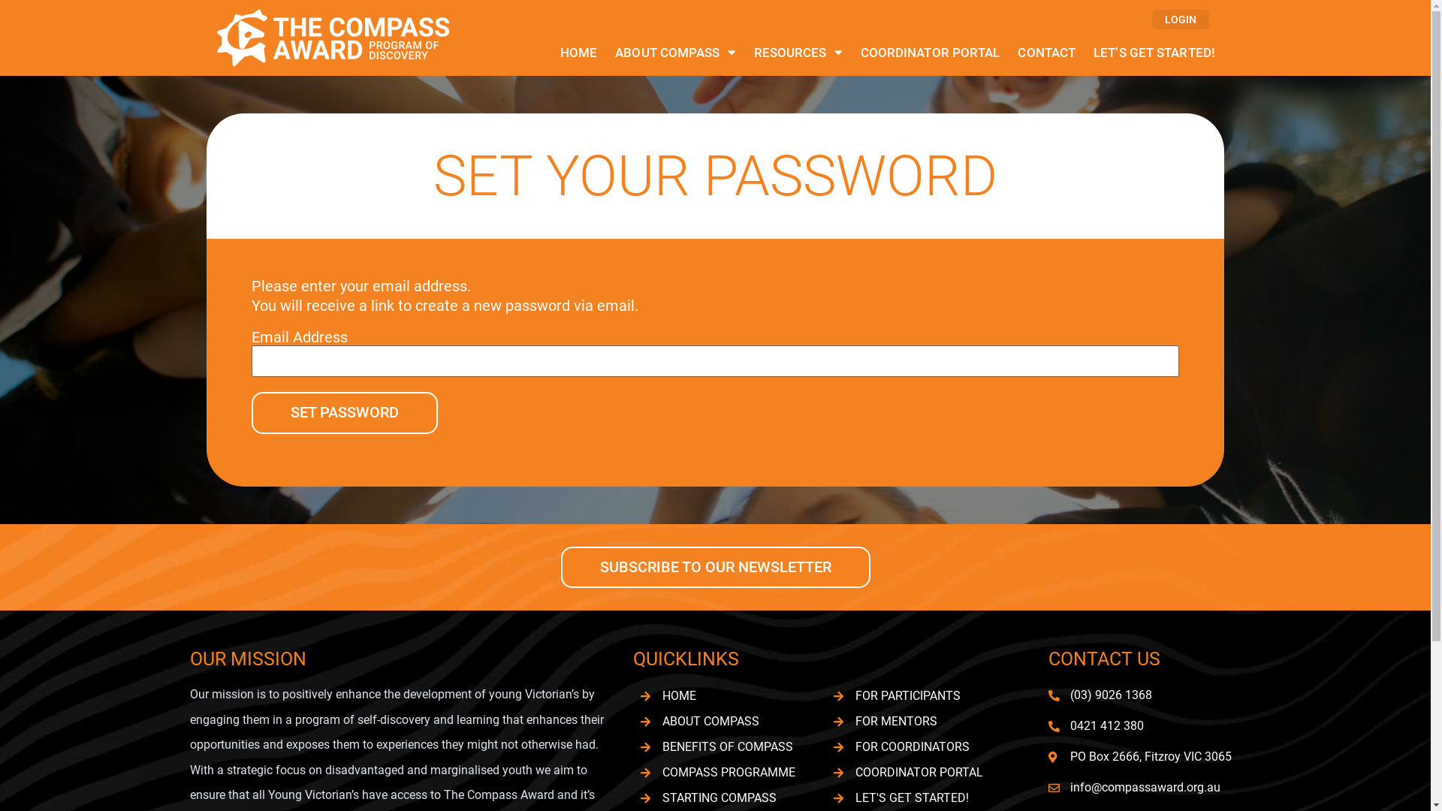 This screenshot has width=1442, height=811. Describe the element at coordinates (730, 798) in the screenshot. I see `STARTING COMPASS` at that location.